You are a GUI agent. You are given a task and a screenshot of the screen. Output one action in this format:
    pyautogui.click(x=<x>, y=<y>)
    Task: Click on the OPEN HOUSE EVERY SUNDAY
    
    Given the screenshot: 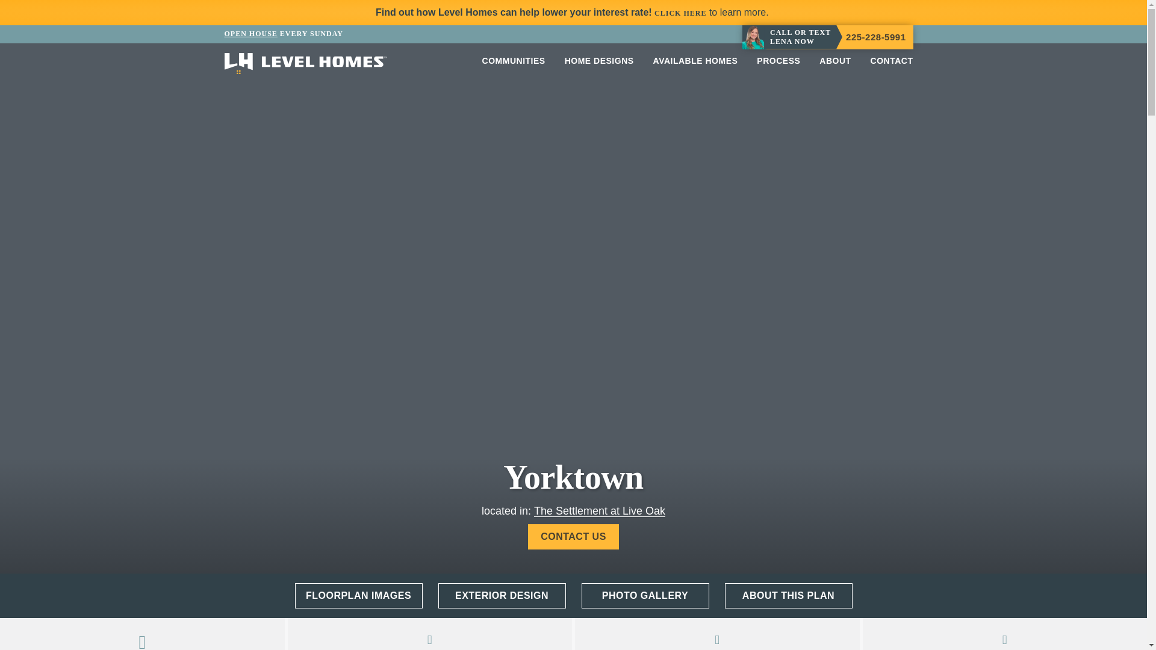 What is the action you would take?
    pyautogui.click(x=283, y=33)
    